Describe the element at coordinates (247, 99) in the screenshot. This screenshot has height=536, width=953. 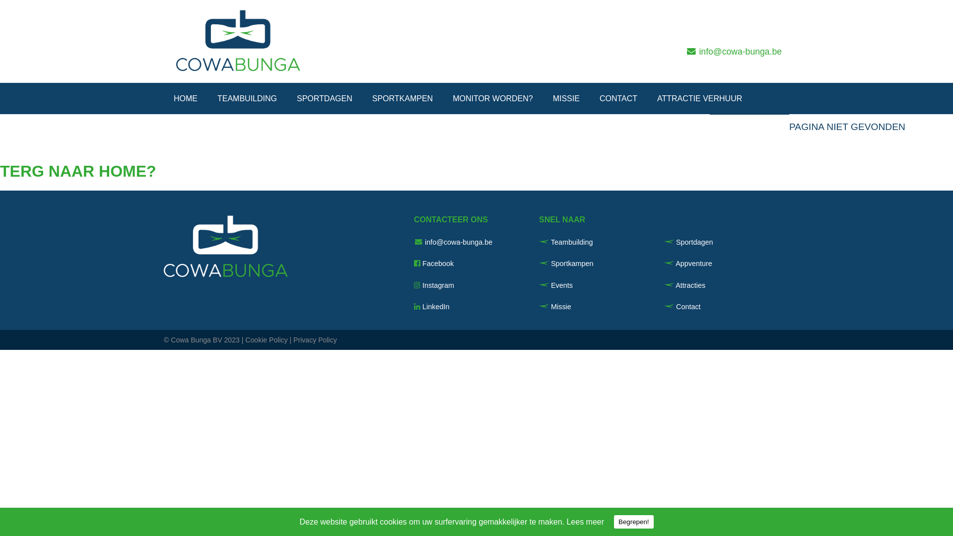
I see `TEAMBUILDING` at that location.